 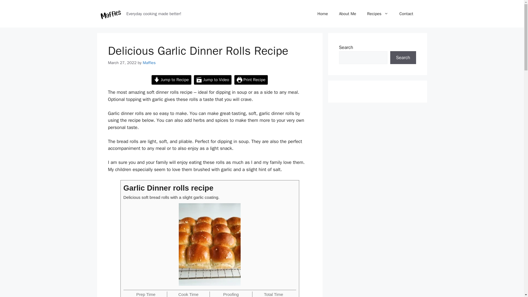 What do you see at coordinates (322, 14) in the screenshot?
I see `Home` at bounding box center [322, 14].